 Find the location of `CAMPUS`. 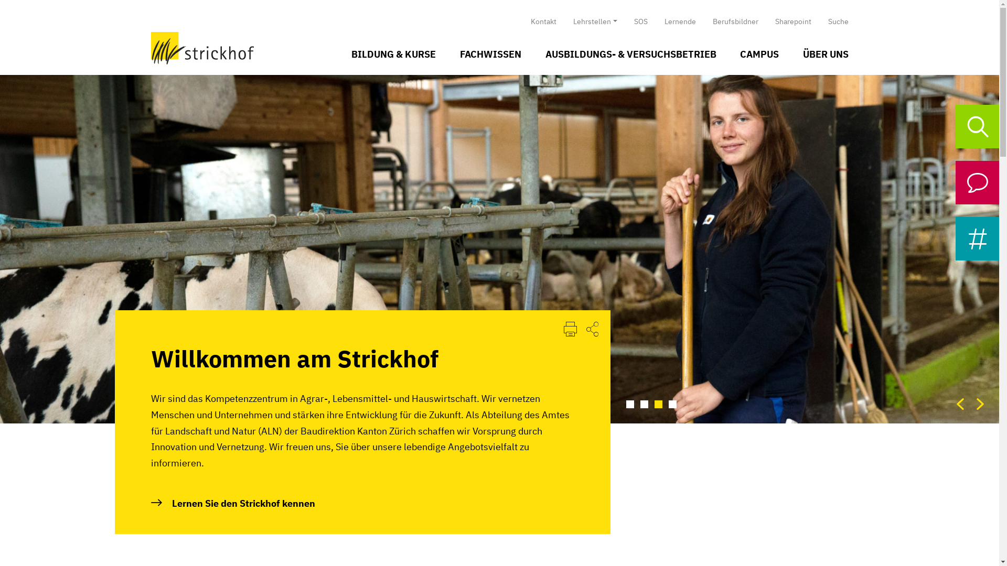

CAMPUS is located at coordinates (759, 55).